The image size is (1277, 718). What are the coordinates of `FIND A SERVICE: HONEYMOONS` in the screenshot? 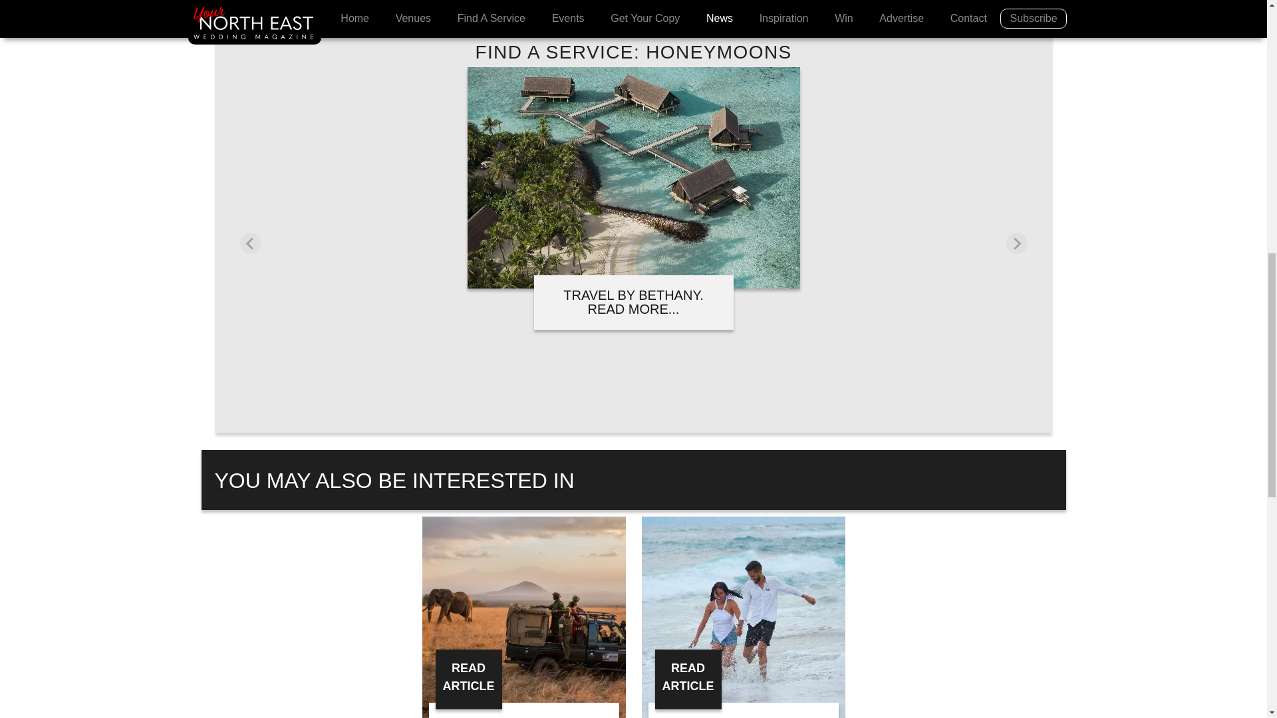 It's located at (633, 52).